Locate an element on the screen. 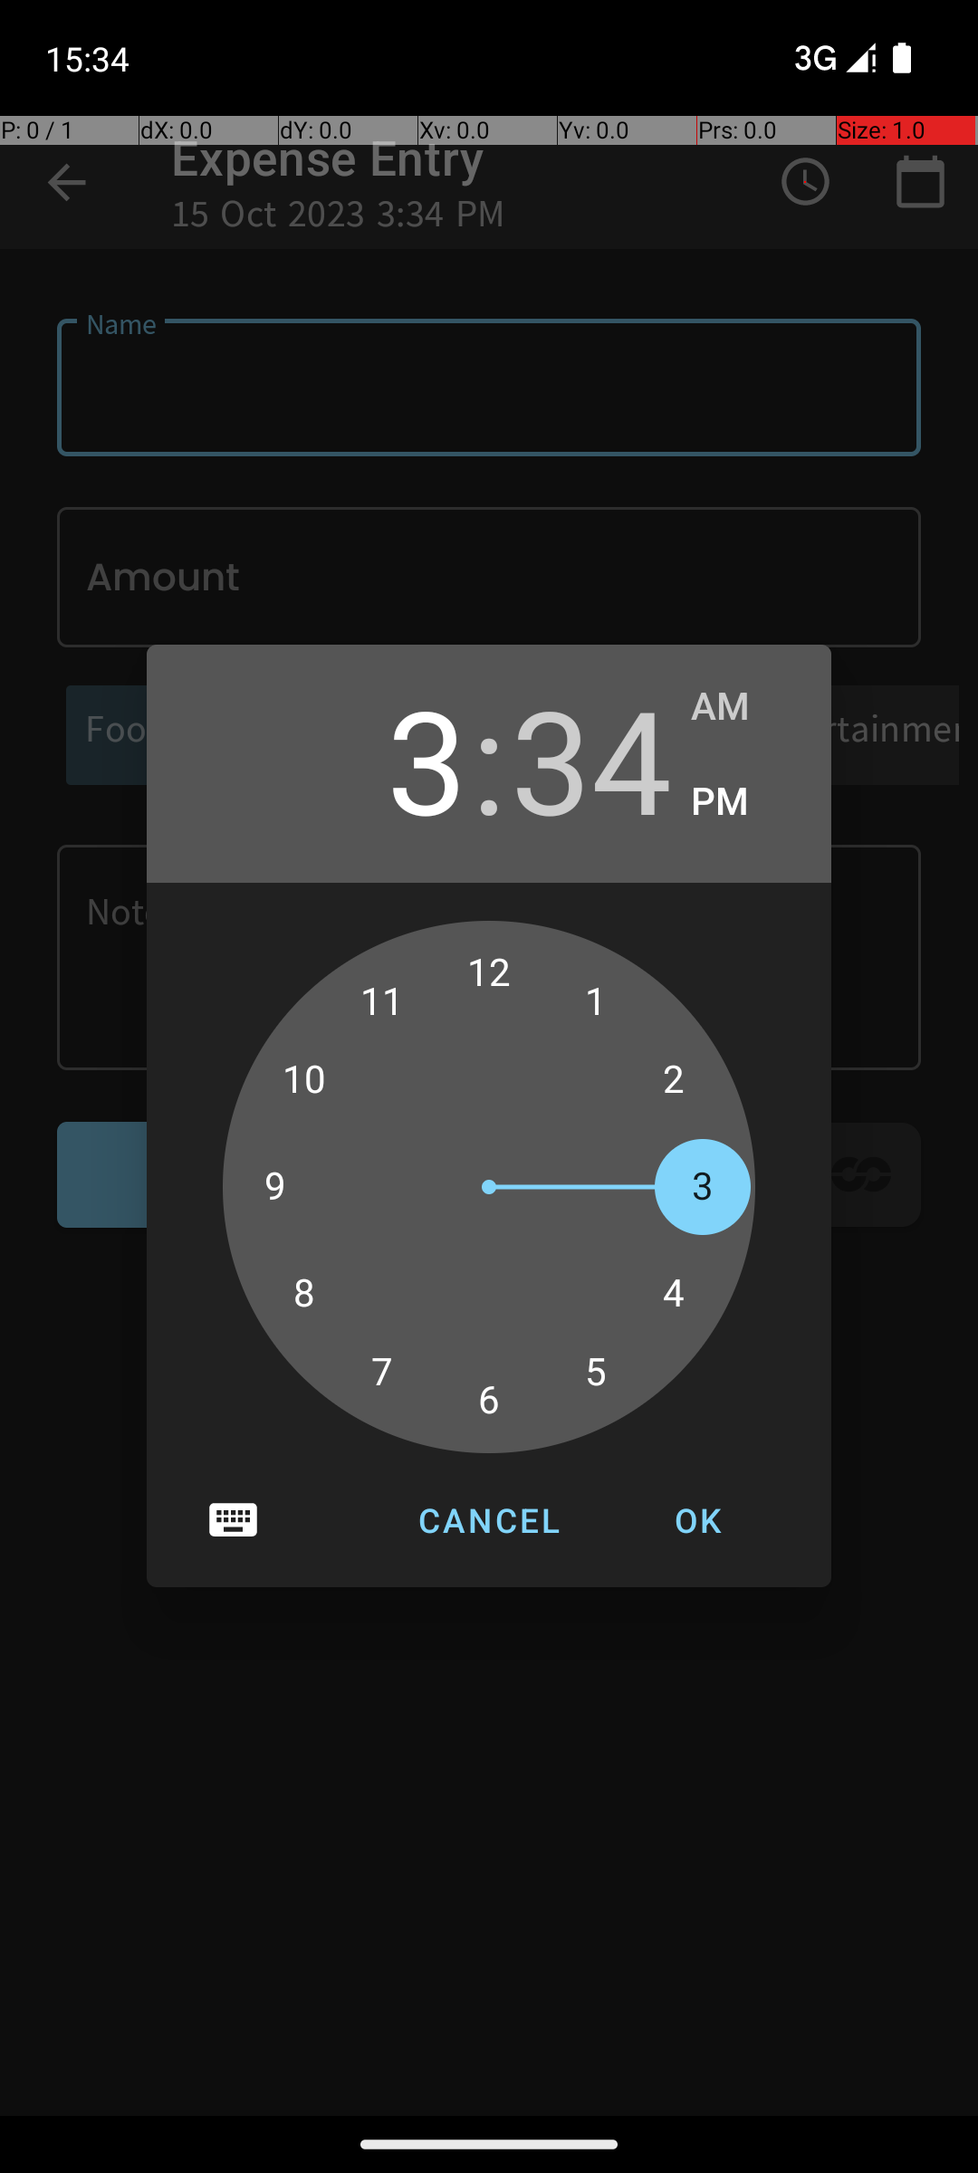 Image resolution: width=978 pixels, height=2173 pixels. PM is located at coordinates (743, 802).